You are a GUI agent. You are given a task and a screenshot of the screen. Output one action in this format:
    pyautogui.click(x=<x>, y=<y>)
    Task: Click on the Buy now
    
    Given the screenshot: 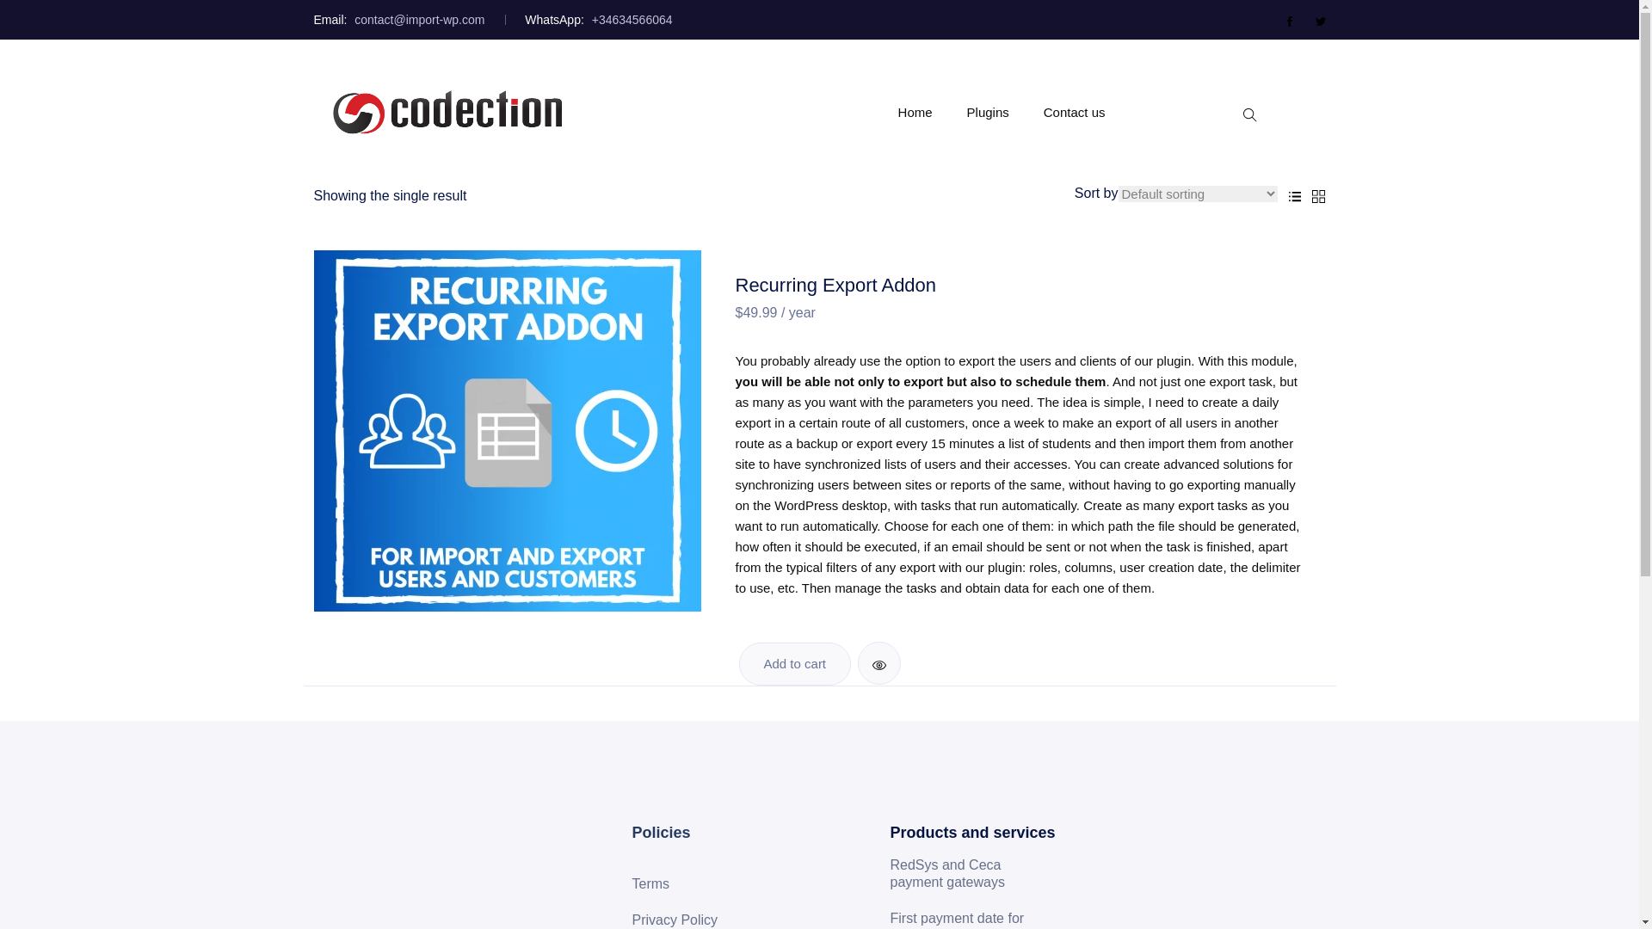 What is the action you would take?
    pyautogui.click(x=794, y=664)
    